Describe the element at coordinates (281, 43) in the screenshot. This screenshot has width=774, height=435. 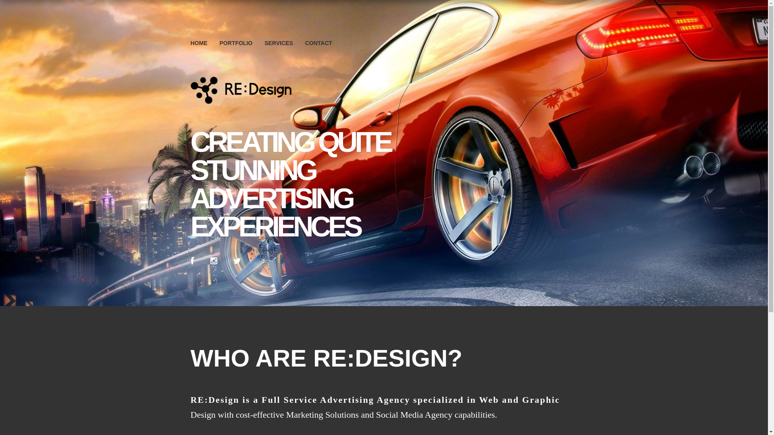
I see `SERVICES` at that location.